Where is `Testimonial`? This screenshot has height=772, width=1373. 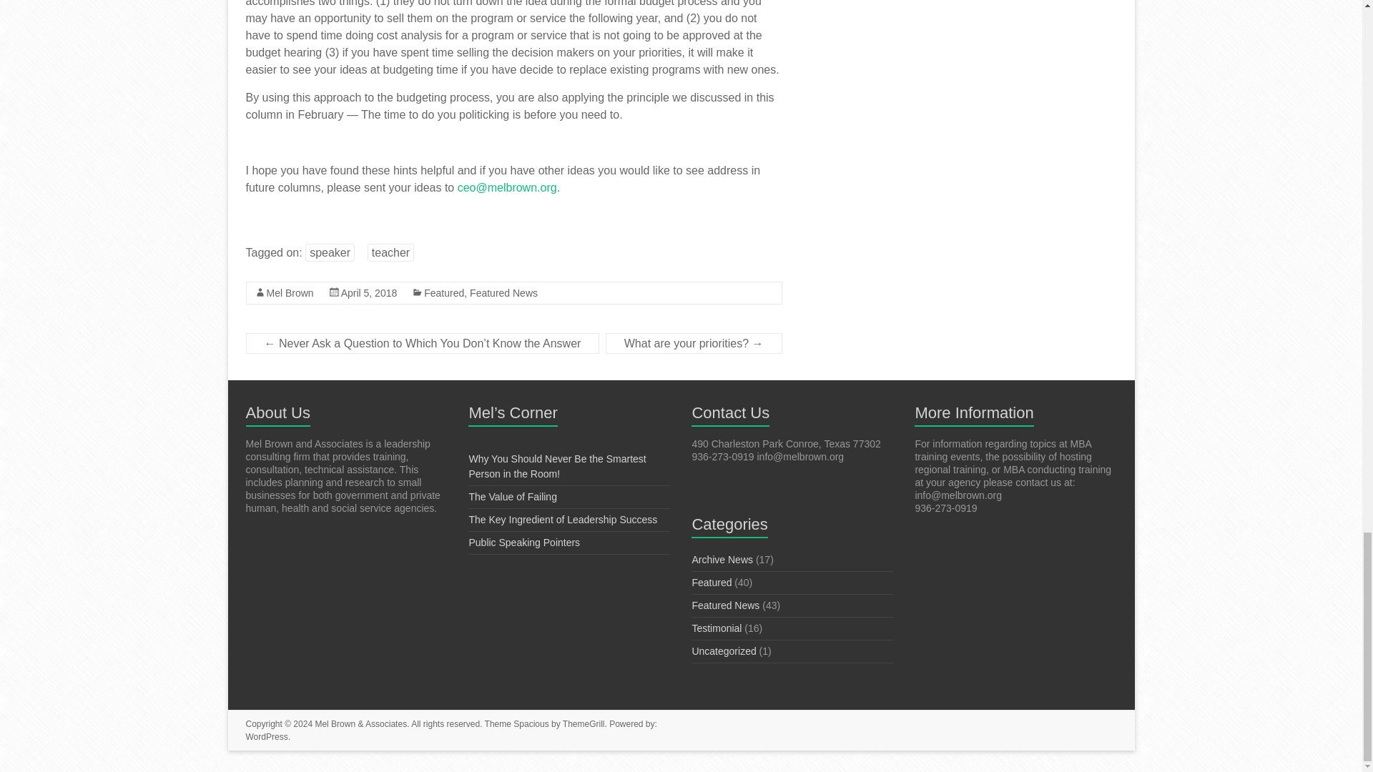
Testimonial is located at coordinates (717, 628).